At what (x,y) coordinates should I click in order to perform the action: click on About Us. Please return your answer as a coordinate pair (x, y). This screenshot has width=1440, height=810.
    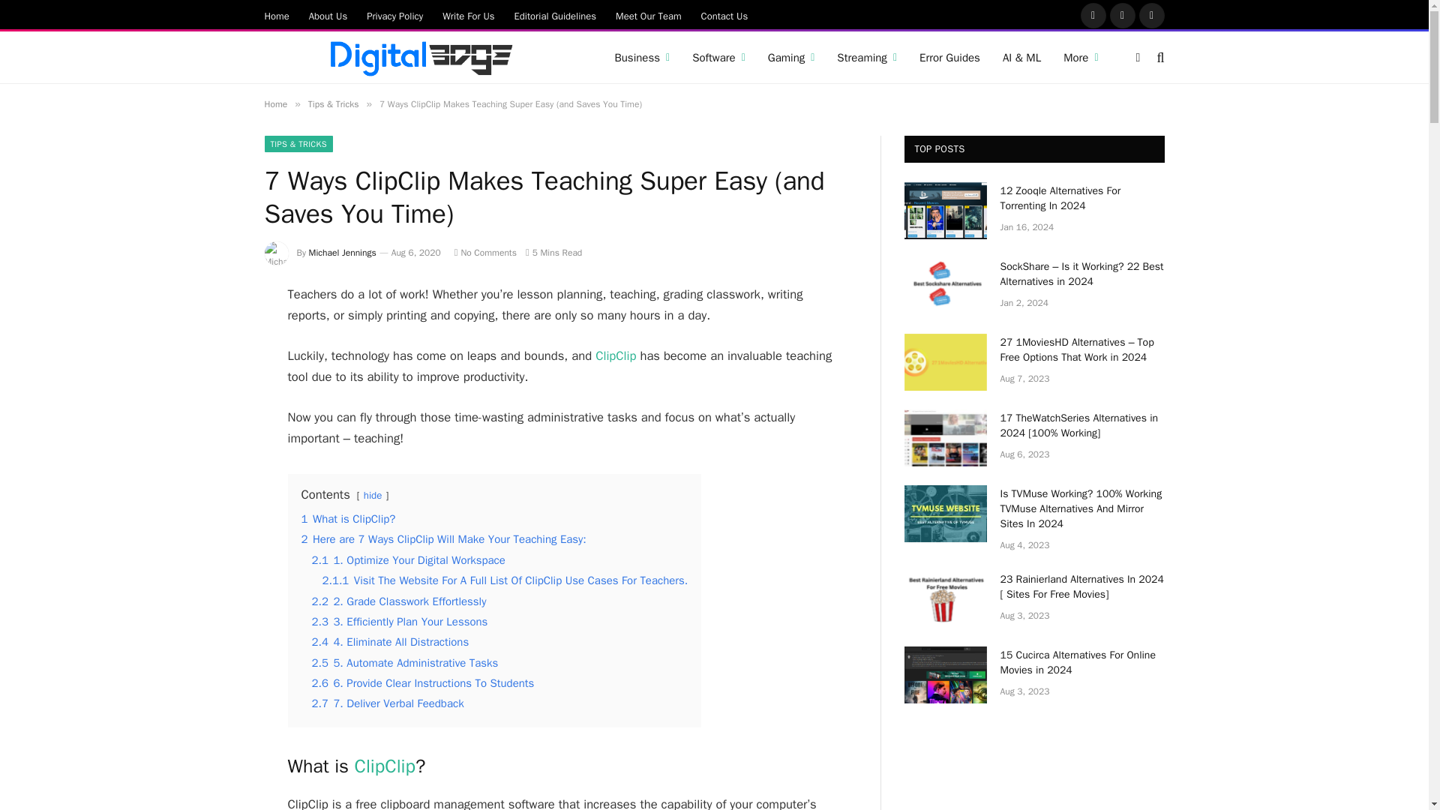
    Looking at the image, I should click on (328, 15).